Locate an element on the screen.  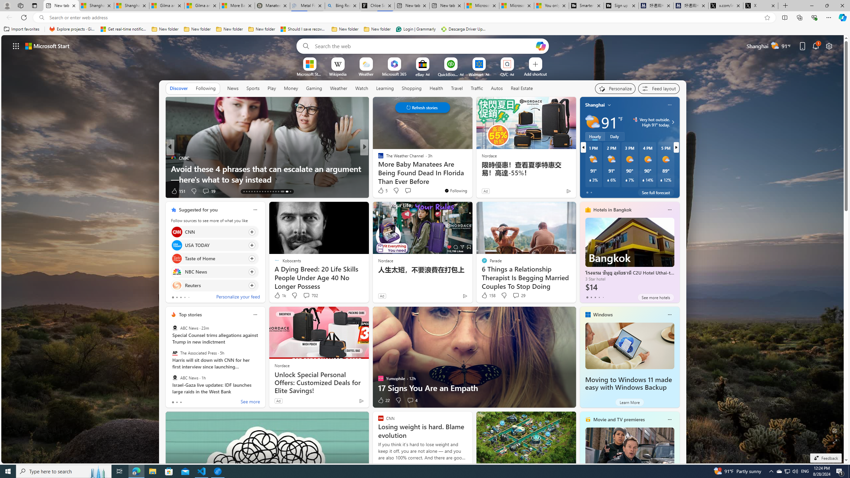
AutomationID: tab-24 is located at coordinates (273, 192).